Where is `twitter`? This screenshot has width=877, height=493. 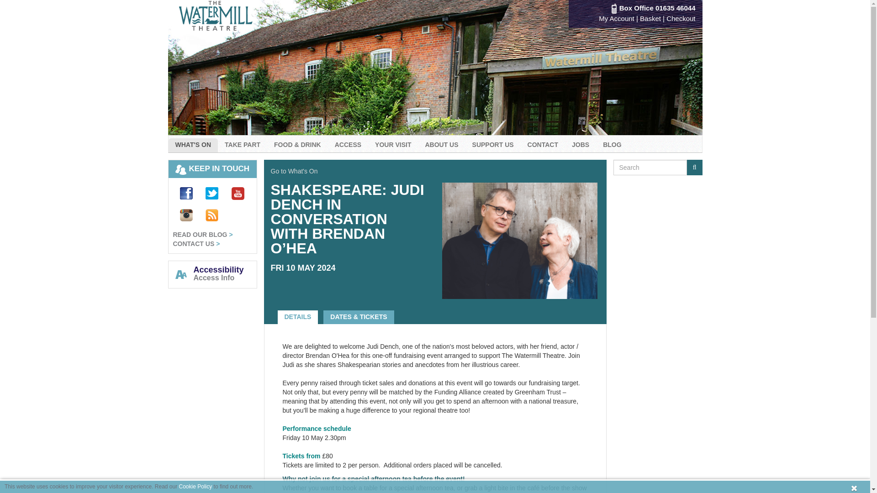
twitter is located at coordinates (206, 197).